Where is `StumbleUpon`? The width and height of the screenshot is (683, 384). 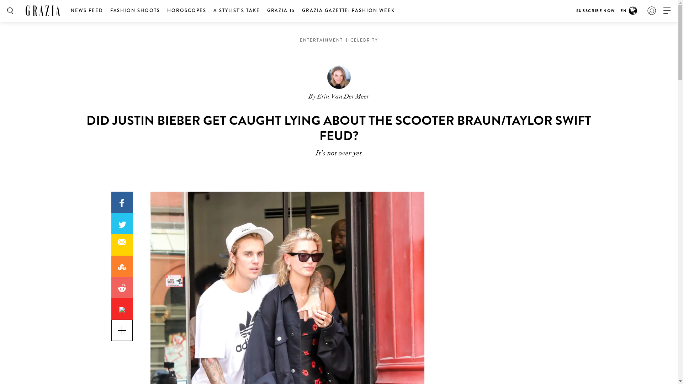 StumbleUpon is located at coordinates (122, 267).